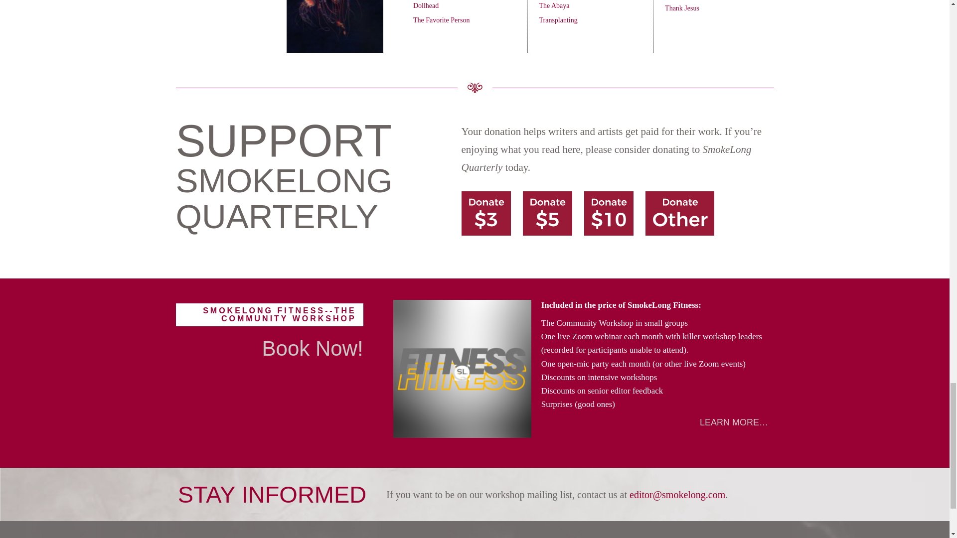  Describe the element at coordinates (609, 213) in the screenshot. I see `PayPal - The safer, easier way to pay online!` at that location.